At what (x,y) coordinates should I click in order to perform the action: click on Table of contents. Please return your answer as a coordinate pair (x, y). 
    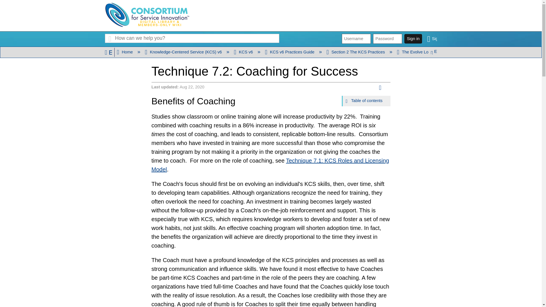
    Looking at the image, I should click on (366, 101).